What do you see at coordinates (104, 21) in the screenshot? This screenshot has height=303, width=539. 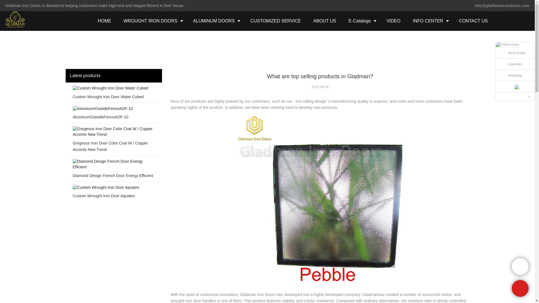 I see `HOME` at bounding box center [104, 21].